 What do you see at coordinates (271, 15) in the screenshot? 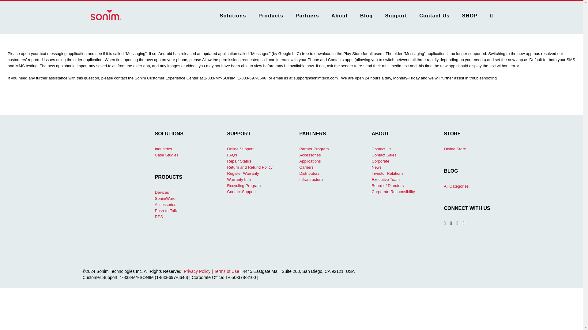
I see `Products` at bounding box center [271, 15].